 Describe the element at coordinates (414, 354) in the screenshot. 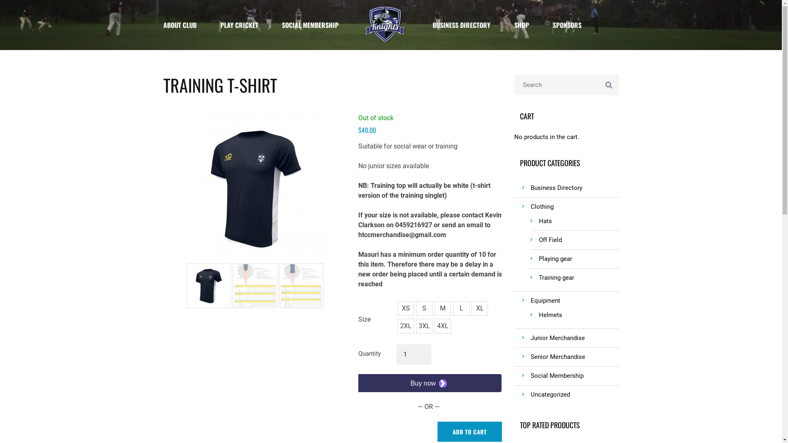

I see `Qty` at that location.